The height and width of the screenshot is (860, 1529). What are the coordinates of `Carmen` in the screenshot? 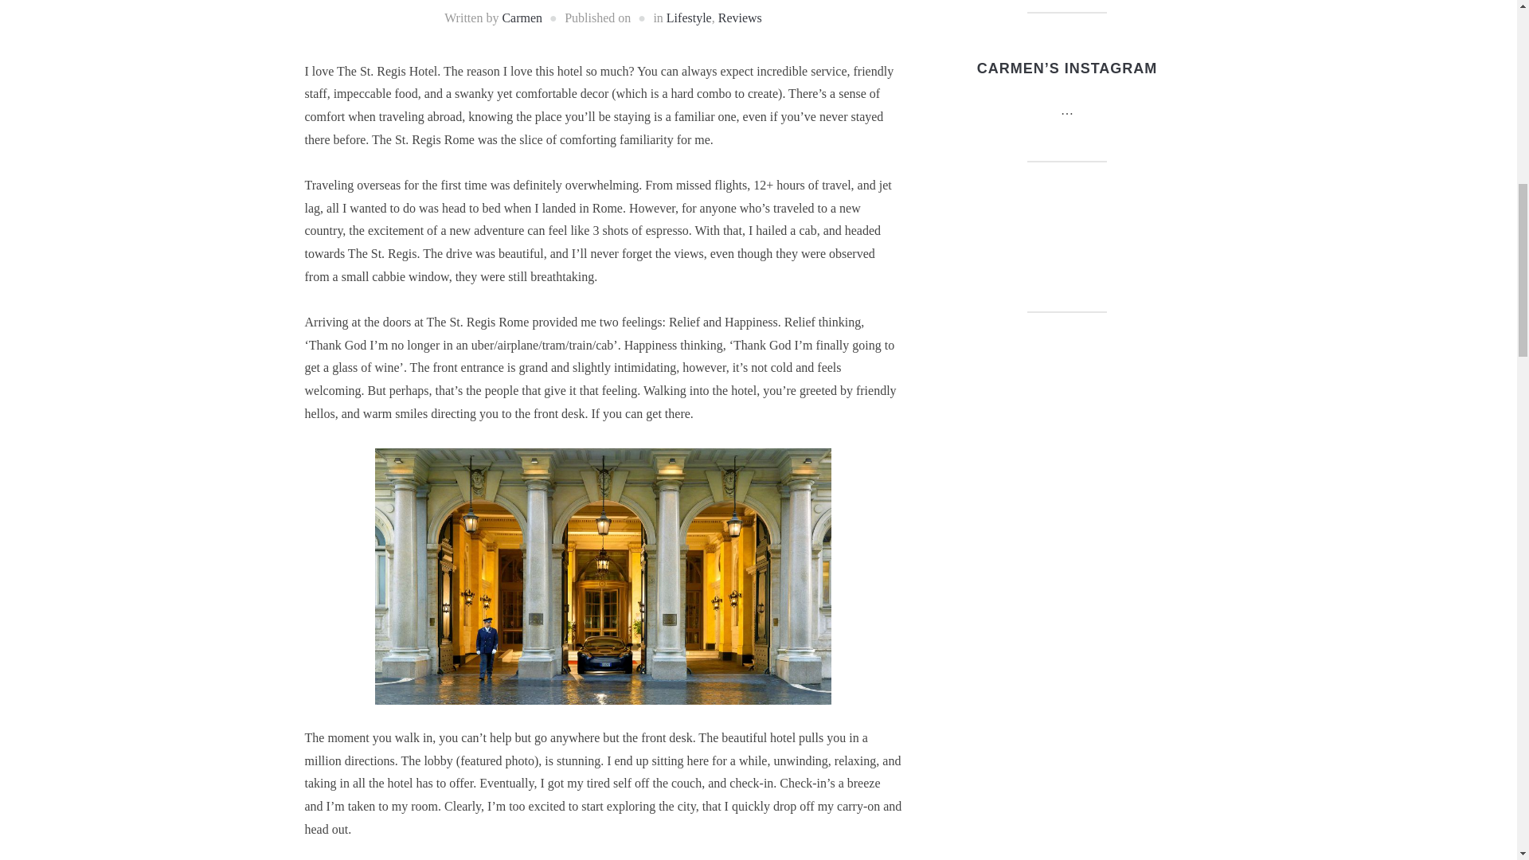 It's located at (522, 18).